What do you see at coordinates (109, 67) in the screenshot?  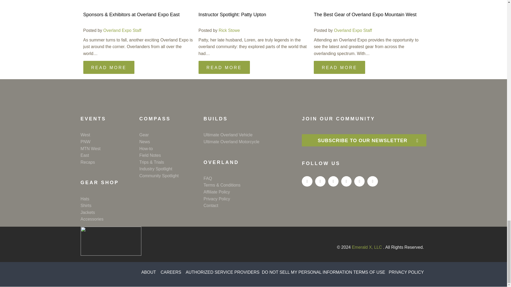 I see `READ MORE` at bounding box center [109, 67].